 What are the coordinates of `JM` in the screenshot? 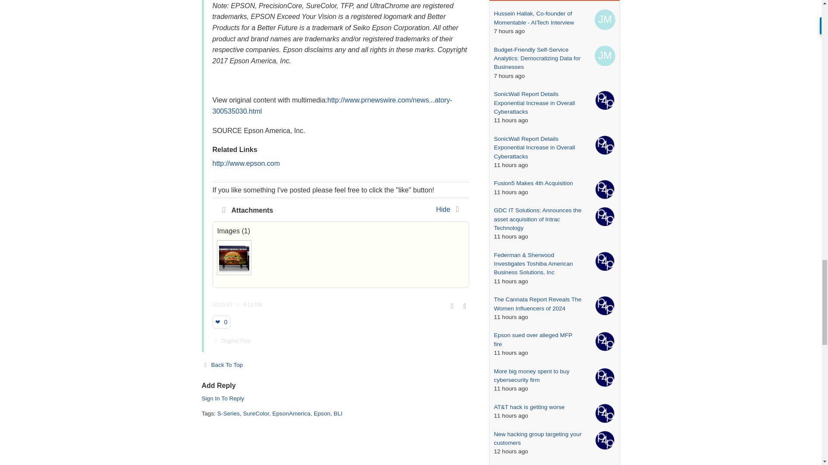 It's located at (605, 56).